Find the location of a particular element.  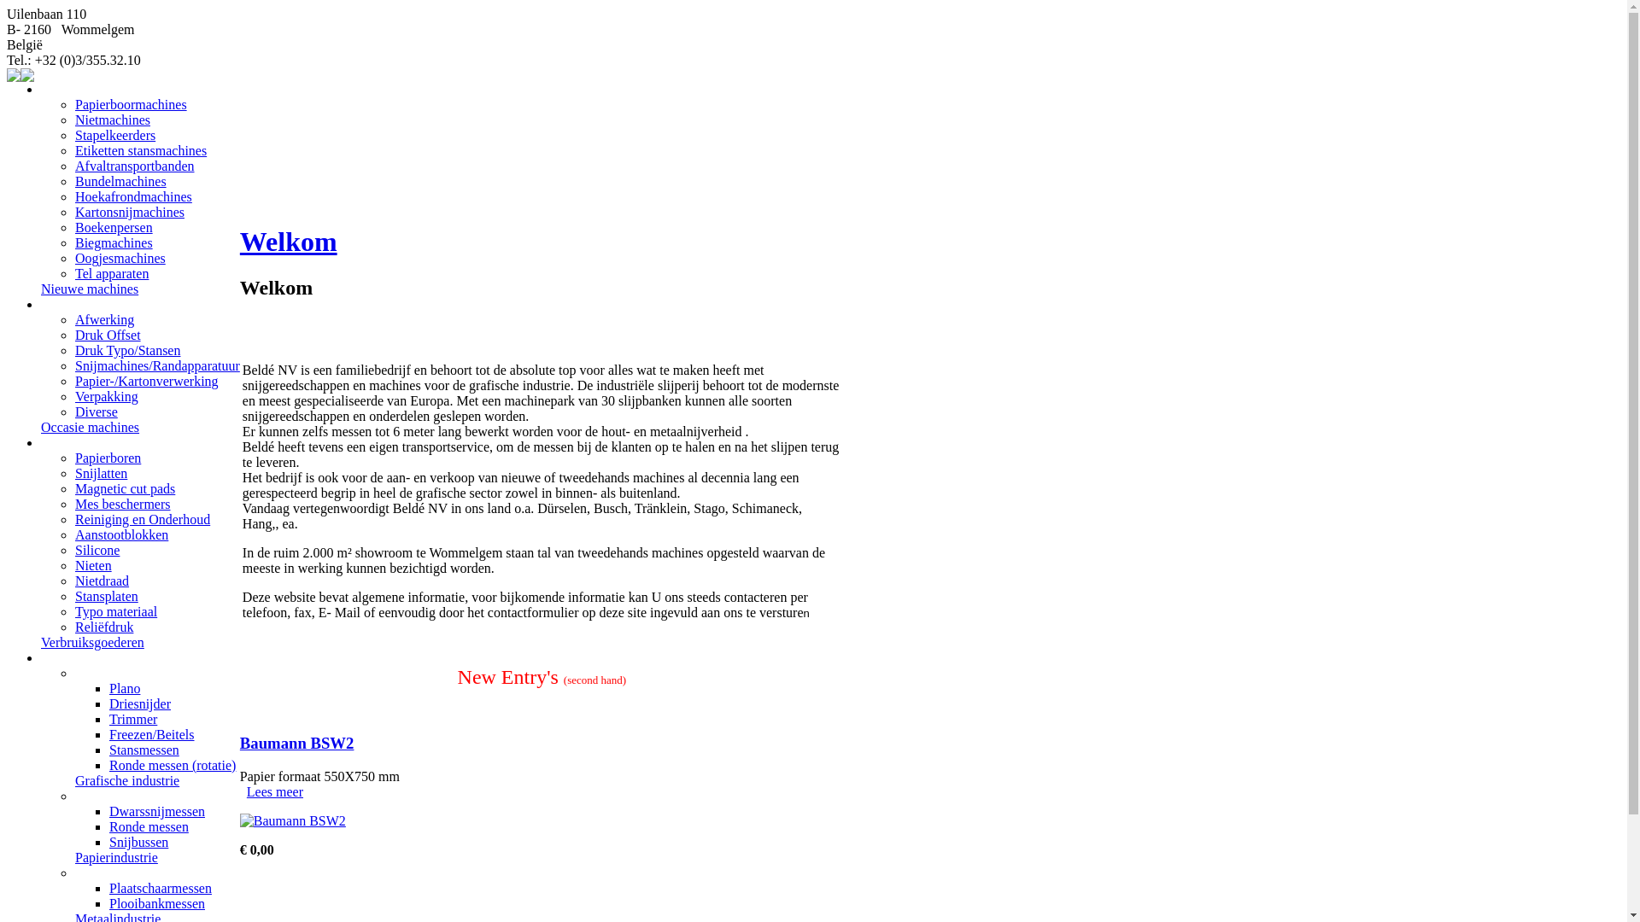

Nieten is located at coordinates (94, 565).